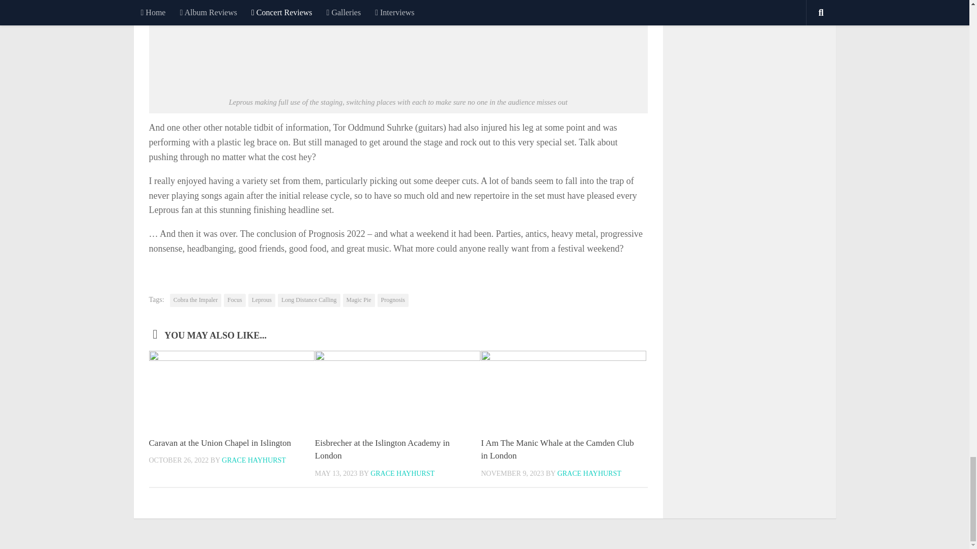  What do you see at coordinates (359, 300) in the screenshot?
I see `Magic Pie` at bounding box center [359, 300].